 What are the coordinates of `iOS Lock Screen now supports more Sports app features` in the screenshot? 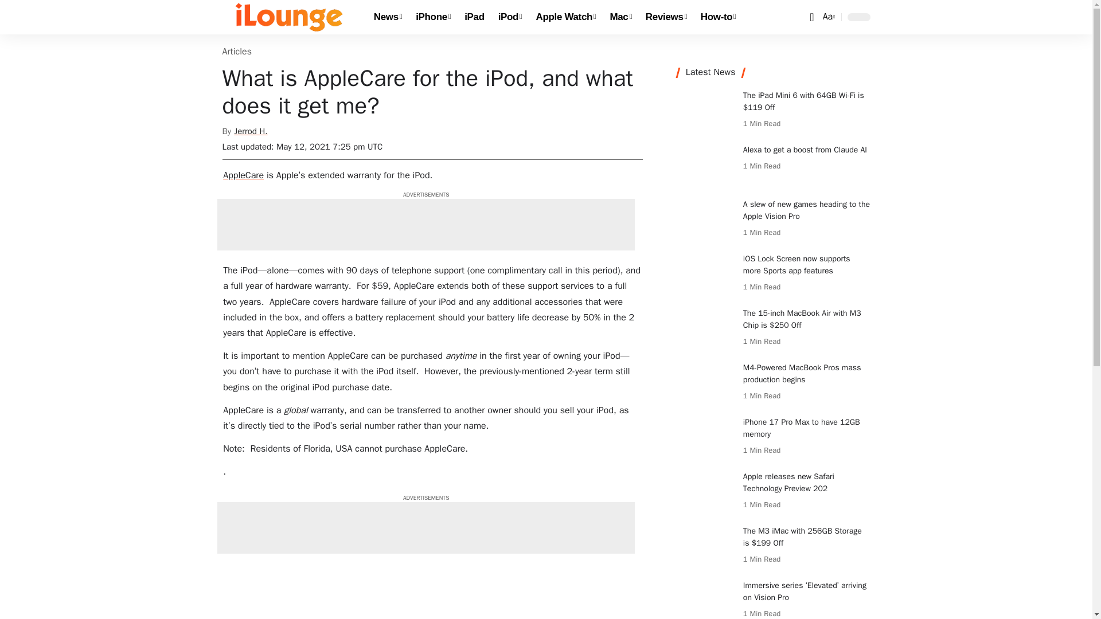 It's located at (388, 17).